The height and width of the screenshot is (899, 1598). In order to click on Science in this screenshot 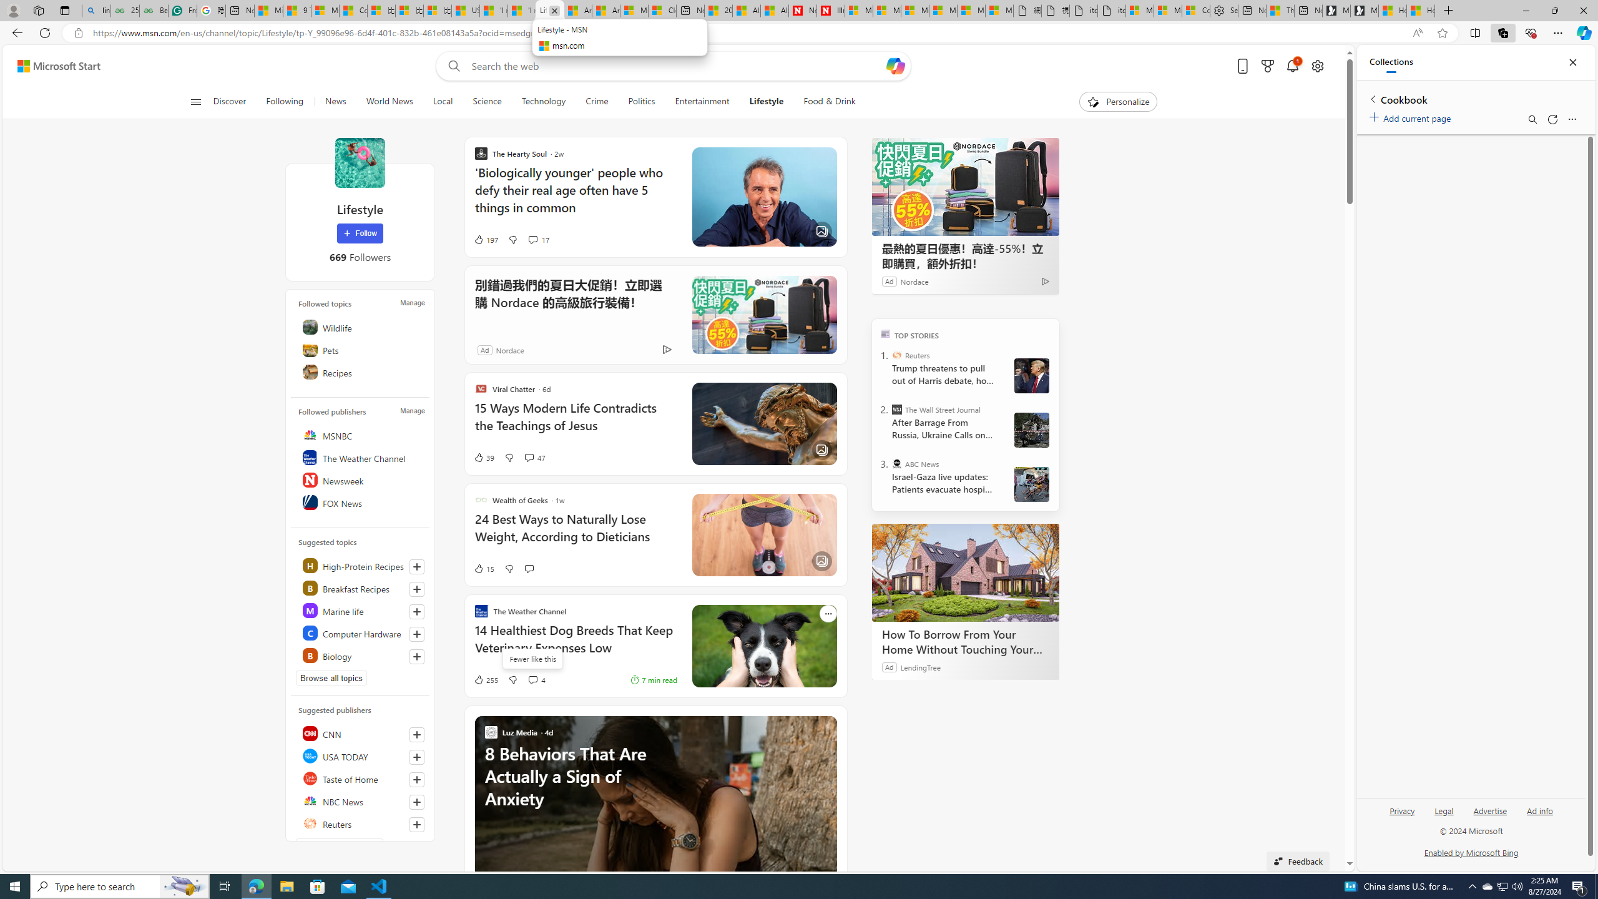, I will do `click(487, 102)`.